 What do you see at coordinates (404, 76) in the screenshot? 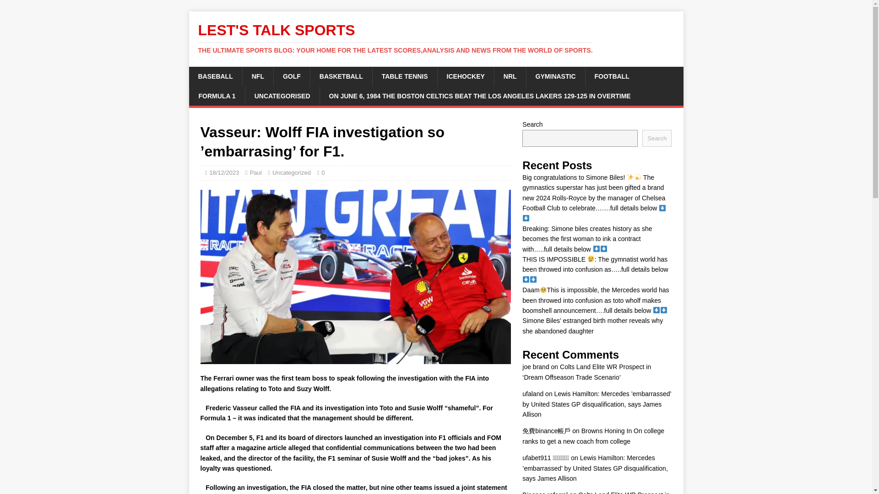
I see `TABLE TENNIS` at bounding box center [404, 76].